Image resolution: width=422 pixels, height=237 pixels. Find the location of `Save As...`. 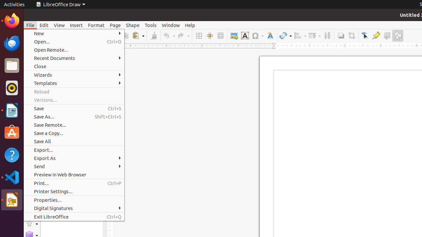

Save As... is located at coordinates (74, 117).